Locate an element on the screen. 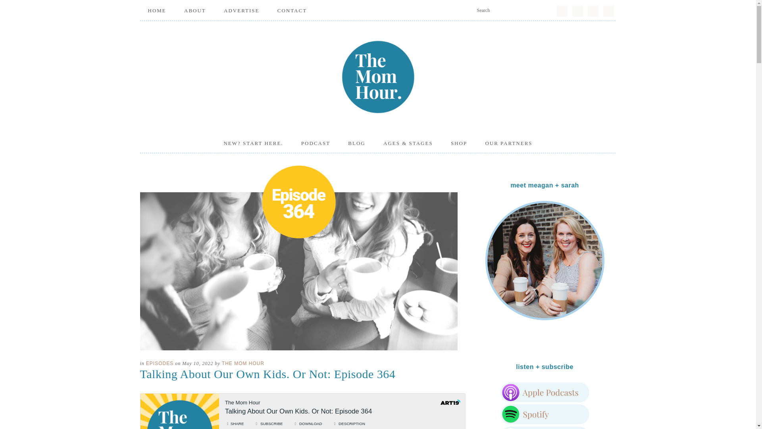 The height and width of the screenshot is (429, 762). ABOUT is located at coordinates (195, 10).